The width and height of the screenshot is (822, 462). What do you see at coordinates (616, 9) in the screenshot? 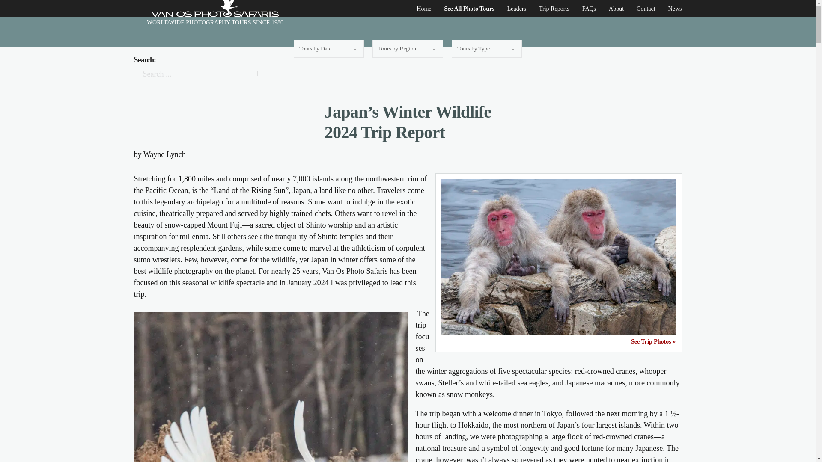
I see `About` at bounding box center [616, 9].